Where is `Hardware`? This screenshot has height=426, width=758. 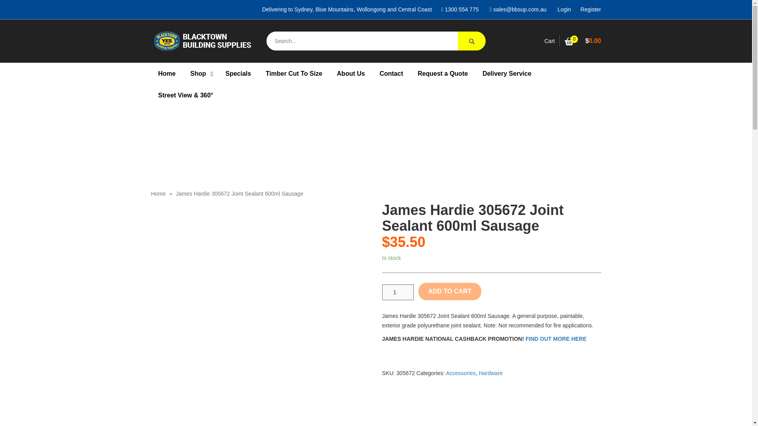 Hardware is located at coordinates (491, 373).